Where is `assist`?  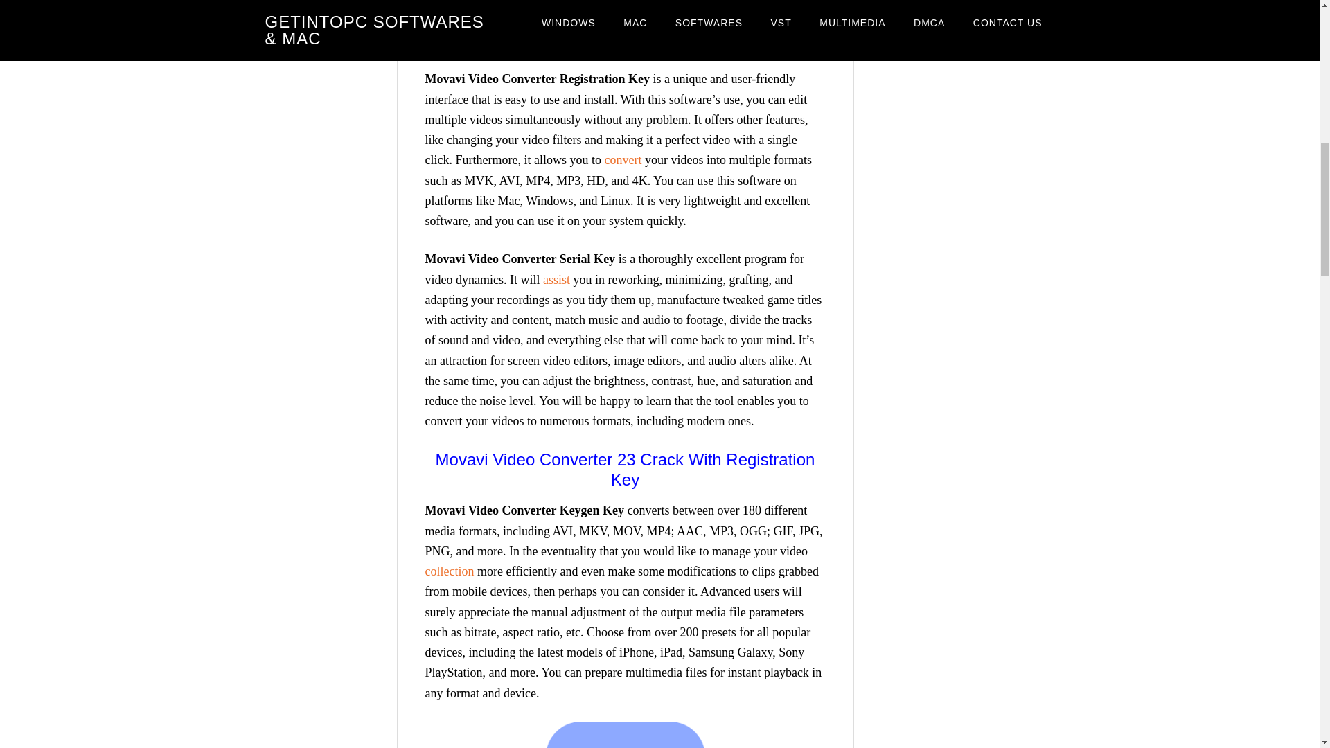
assist is located at coordinates (556, 280).